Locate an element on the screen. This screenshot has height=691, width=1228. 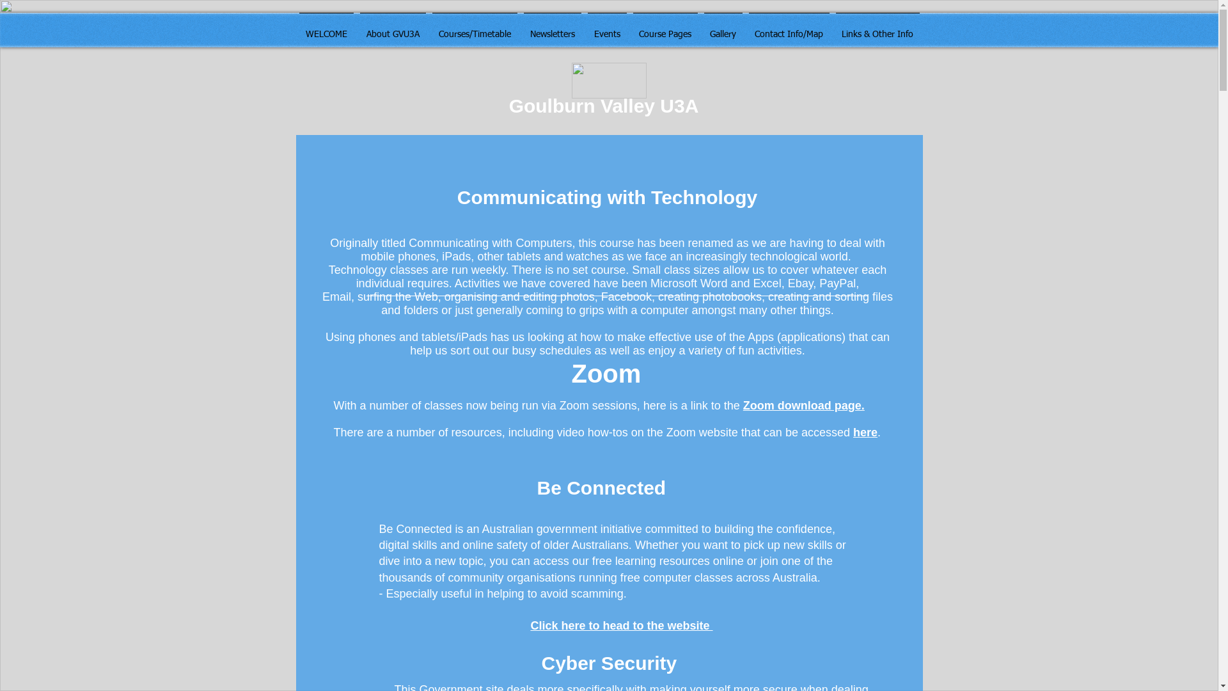
. is located at coordinates (879, 433).